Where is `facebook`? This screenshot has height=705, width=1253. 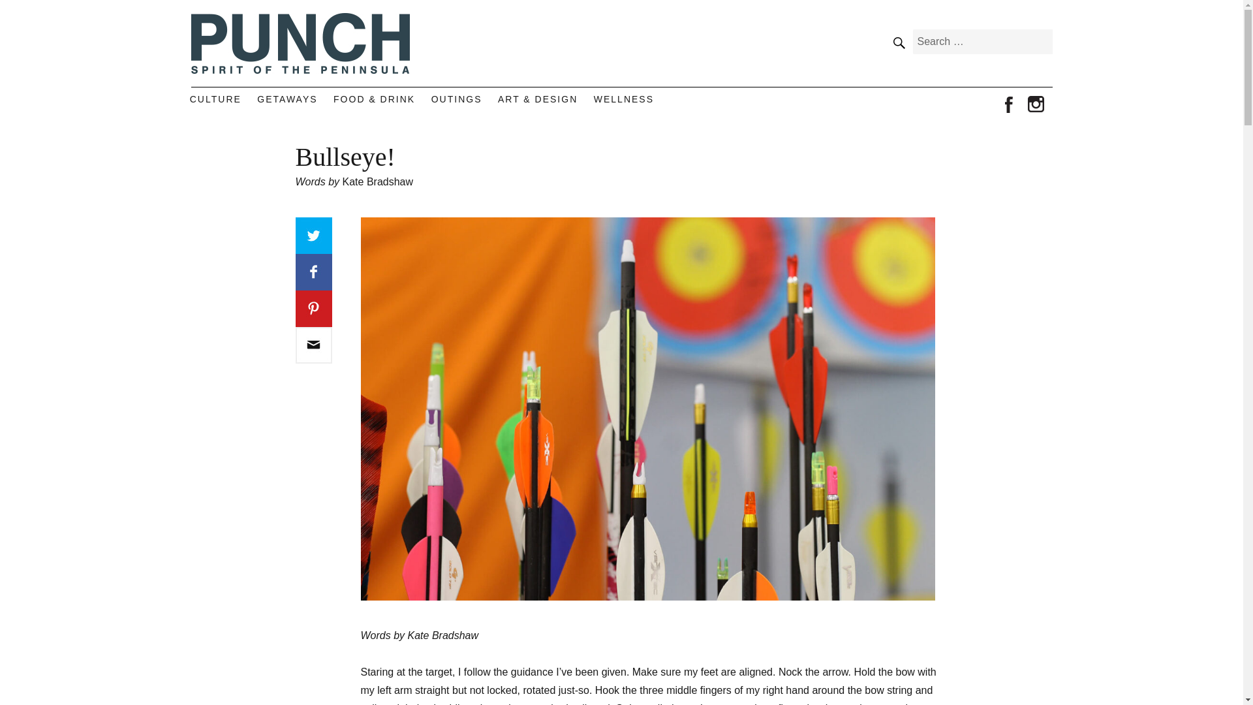 facebook is located at coordinates (1008, 105).